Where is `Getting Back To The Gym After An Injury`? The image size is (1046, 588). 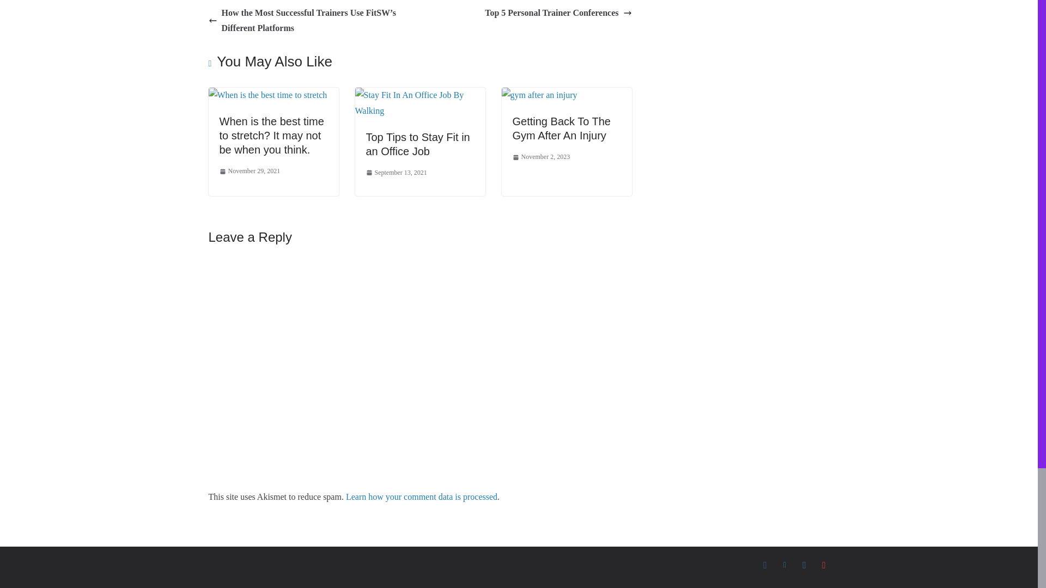
Getting Back To The Gym After An Injury is located at coordinates (561, 128).